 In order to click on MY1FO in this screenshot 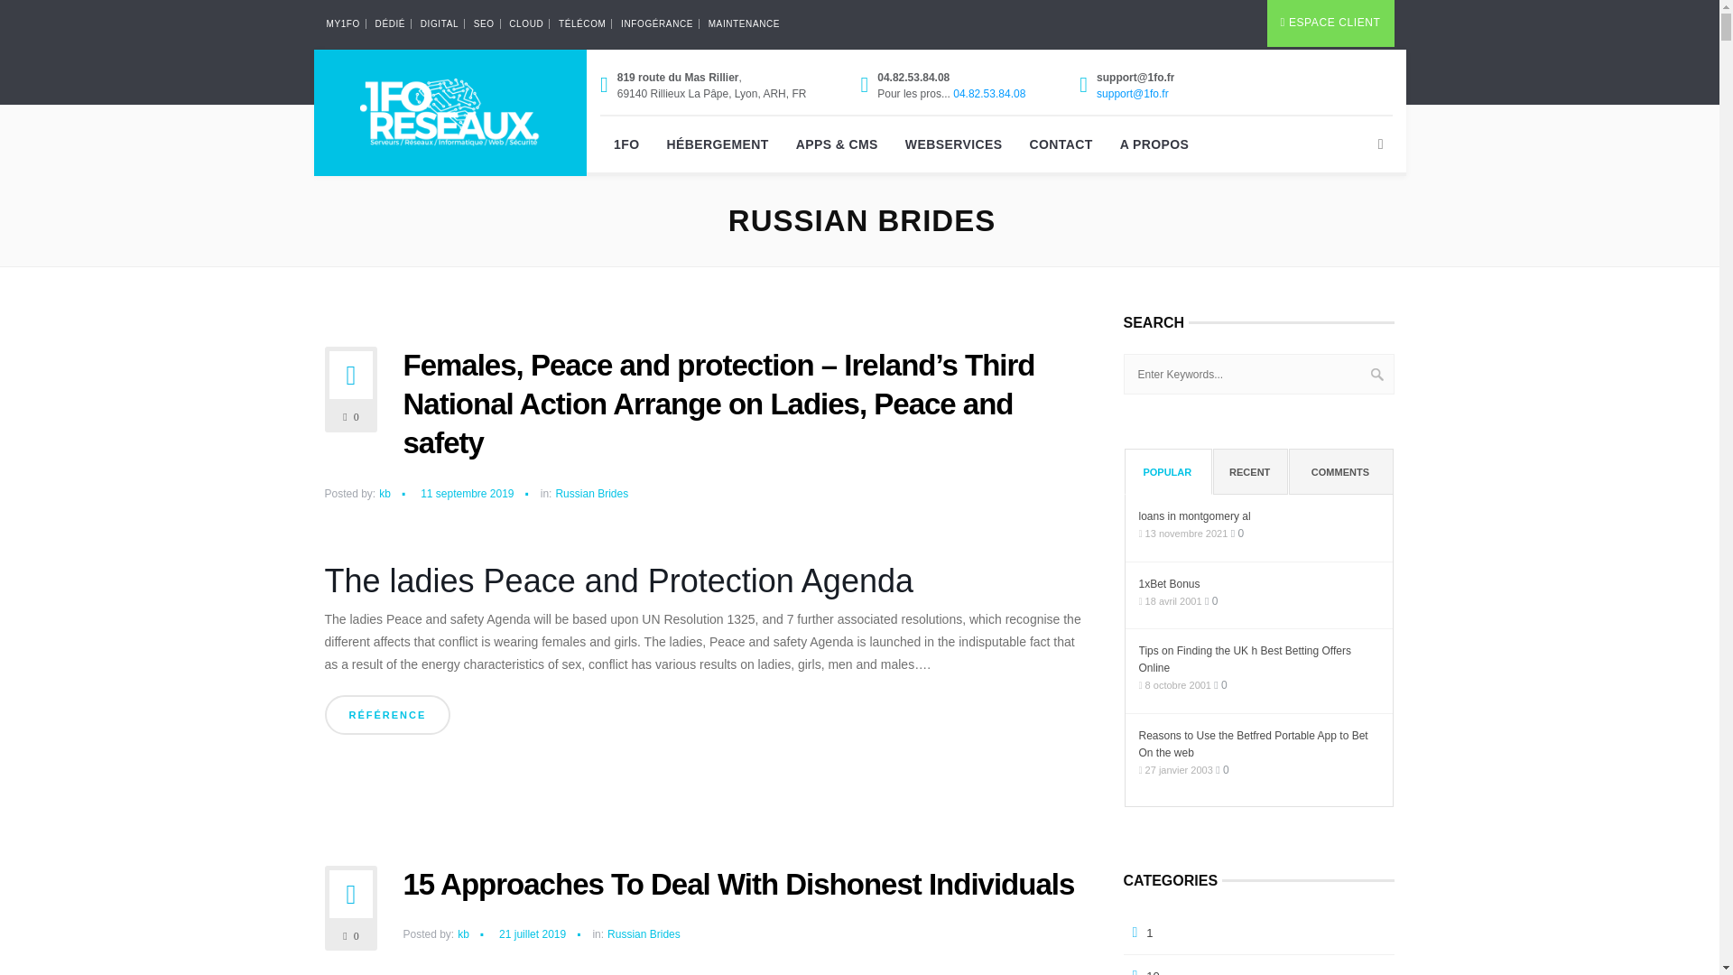, I will do `click(343, 23)`.